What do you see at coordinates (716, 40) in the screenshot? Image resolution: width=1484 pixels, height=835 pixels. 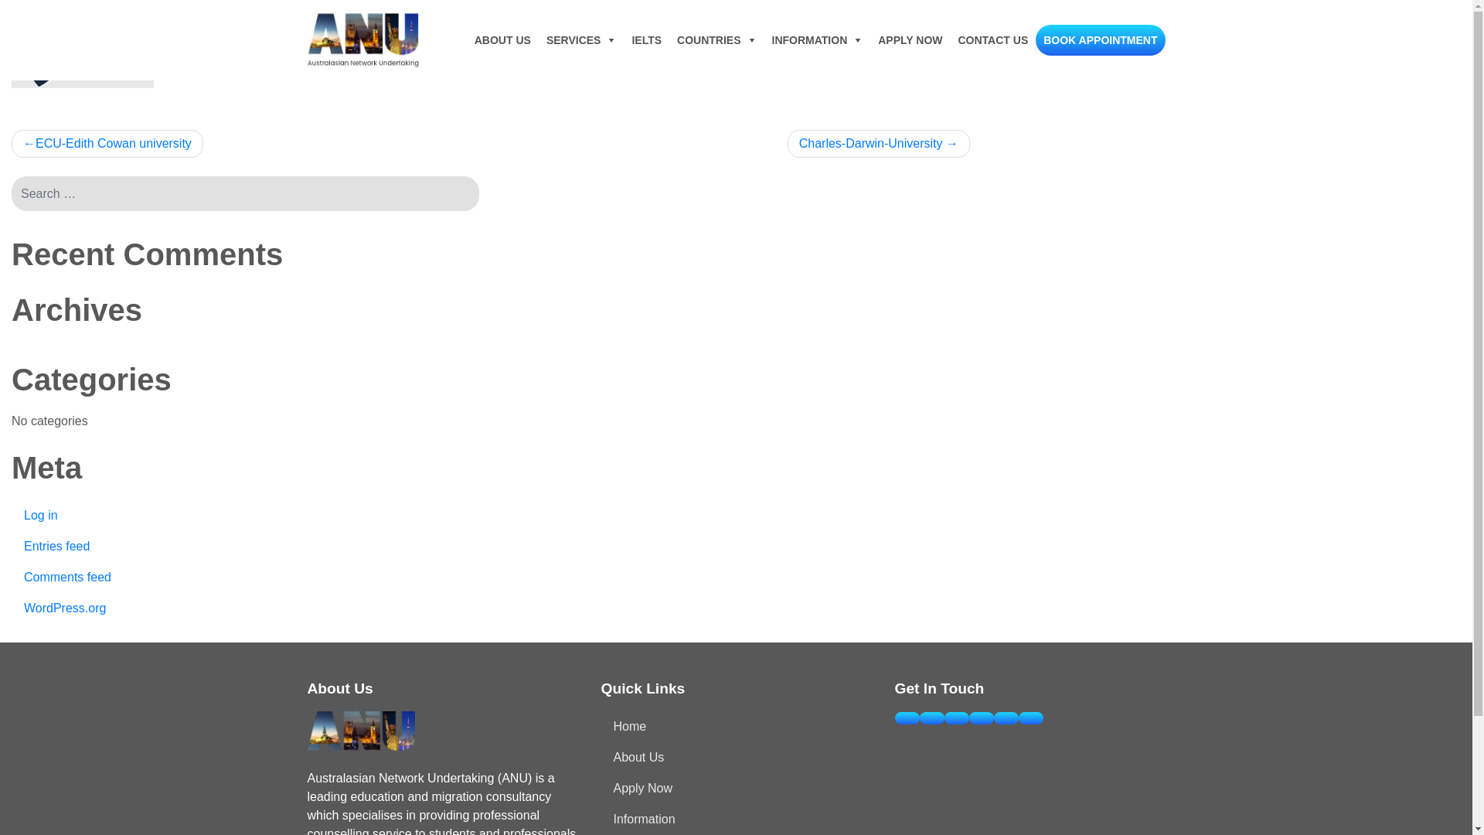 I see `COUNTRIES` at bounding box center [716, 40].